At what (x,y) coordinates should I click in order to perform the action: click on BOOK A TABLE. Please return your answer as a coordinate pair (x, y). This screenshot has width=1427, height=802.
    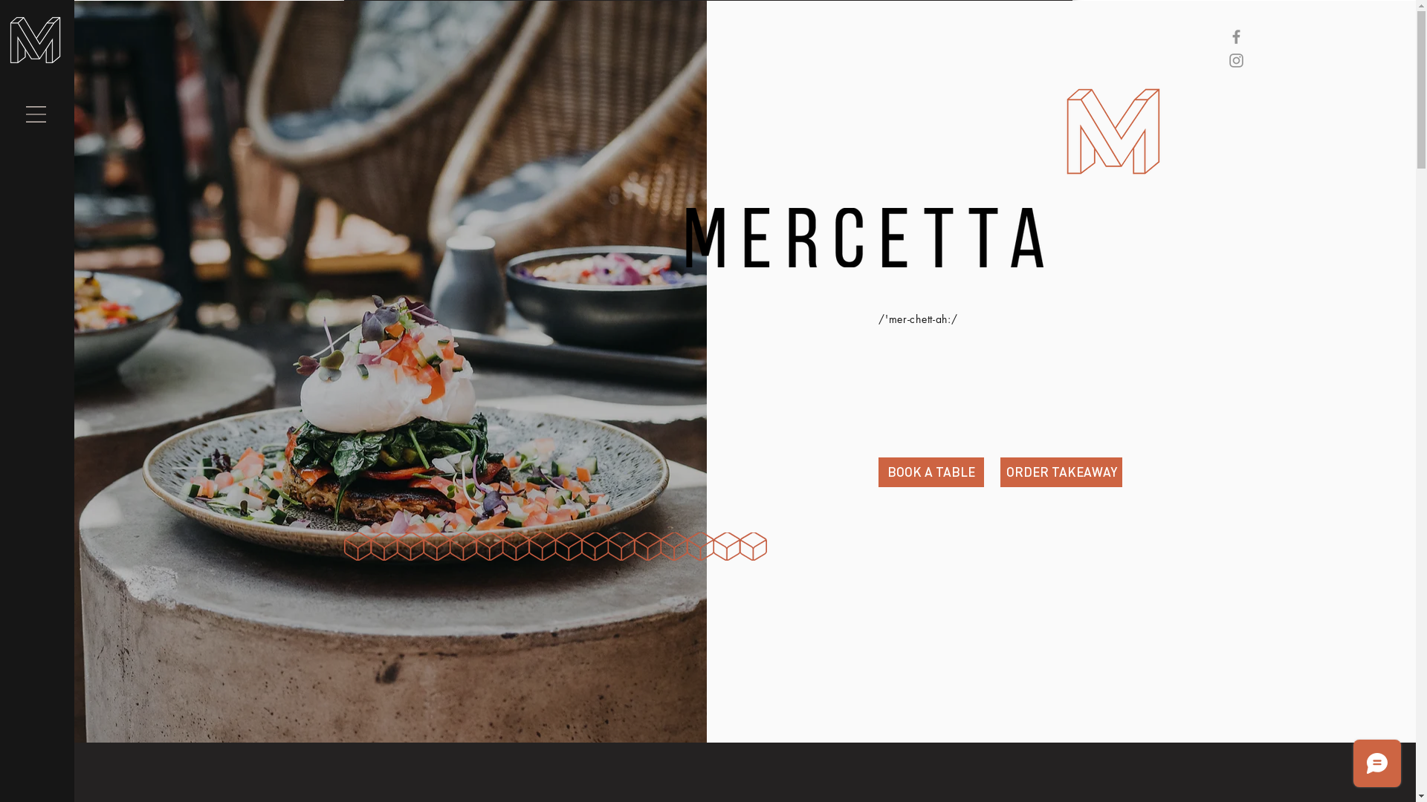
    Looking at the image, I should click on (931, 472).